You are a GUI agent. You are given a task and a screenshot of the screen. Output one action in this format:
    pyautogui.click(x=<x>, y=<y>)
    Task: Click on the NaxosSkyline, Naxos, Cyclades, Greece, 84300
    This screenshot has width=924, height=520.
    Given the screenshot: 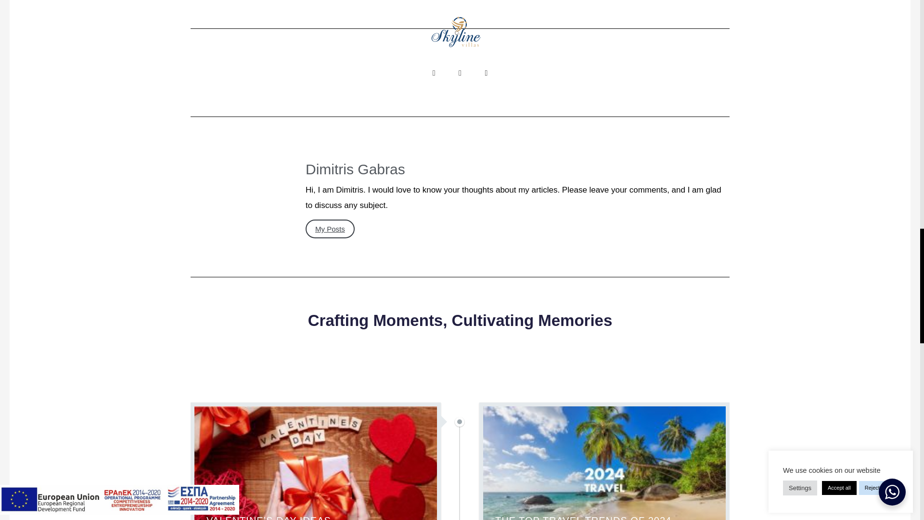 What is the action you would take?
    pyautogui.click(x=755, y=13)
    